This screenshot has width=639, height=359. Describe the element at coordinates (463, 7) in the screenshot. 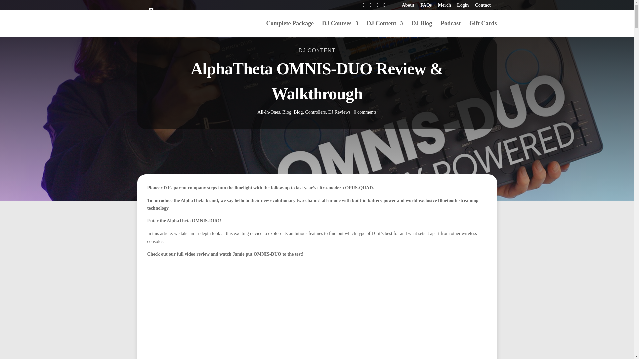

I see `Login` at that location.